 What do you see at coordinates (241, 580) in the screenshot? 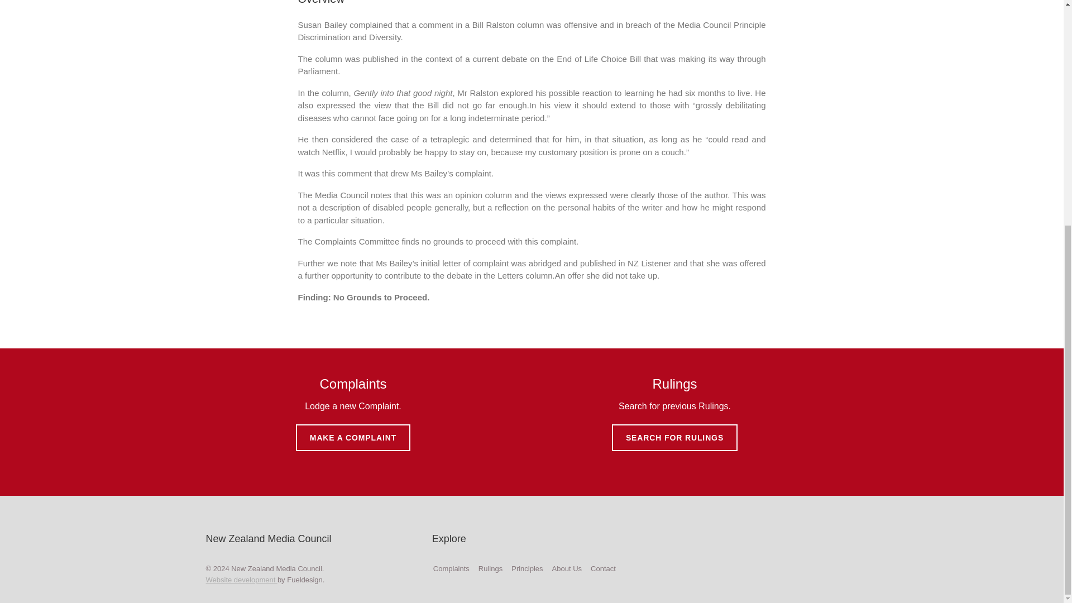
I see `Website development` at bounding box center [241, 580].